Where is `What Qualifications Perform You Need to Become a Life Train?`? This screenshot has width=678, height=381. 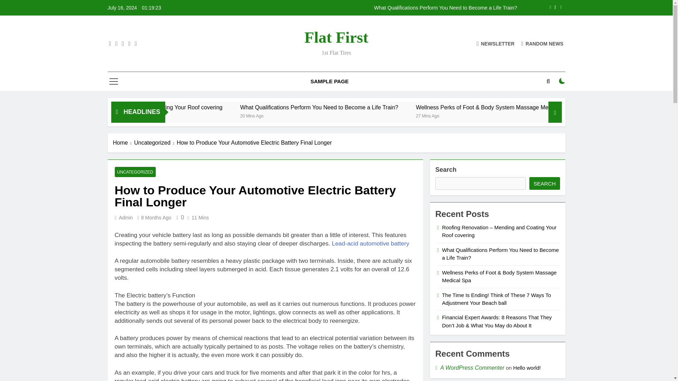
What Qualifications Perform You Need to Become a Life Train? is located at coordinates (392, 107).